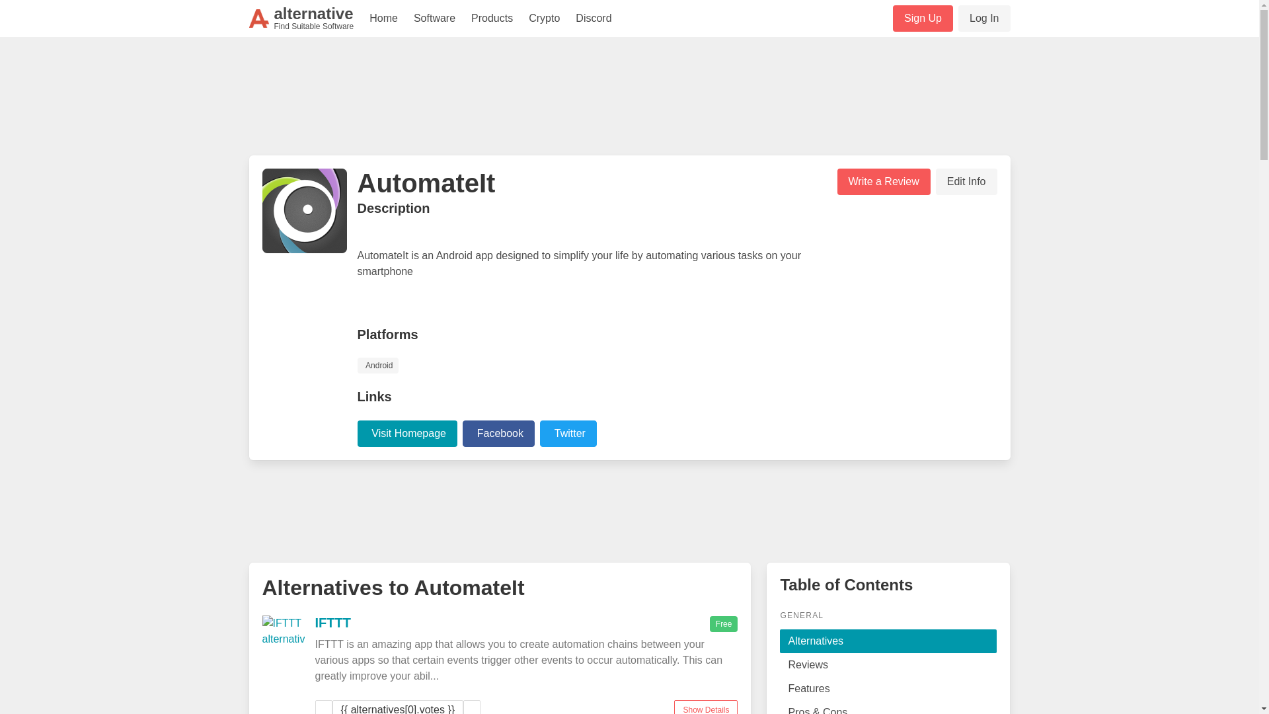 The image size is (1269, 714). What do you see at coordinates (883, 181) in the screenshot?
I see `Log In` at bounding box center [883, 181].